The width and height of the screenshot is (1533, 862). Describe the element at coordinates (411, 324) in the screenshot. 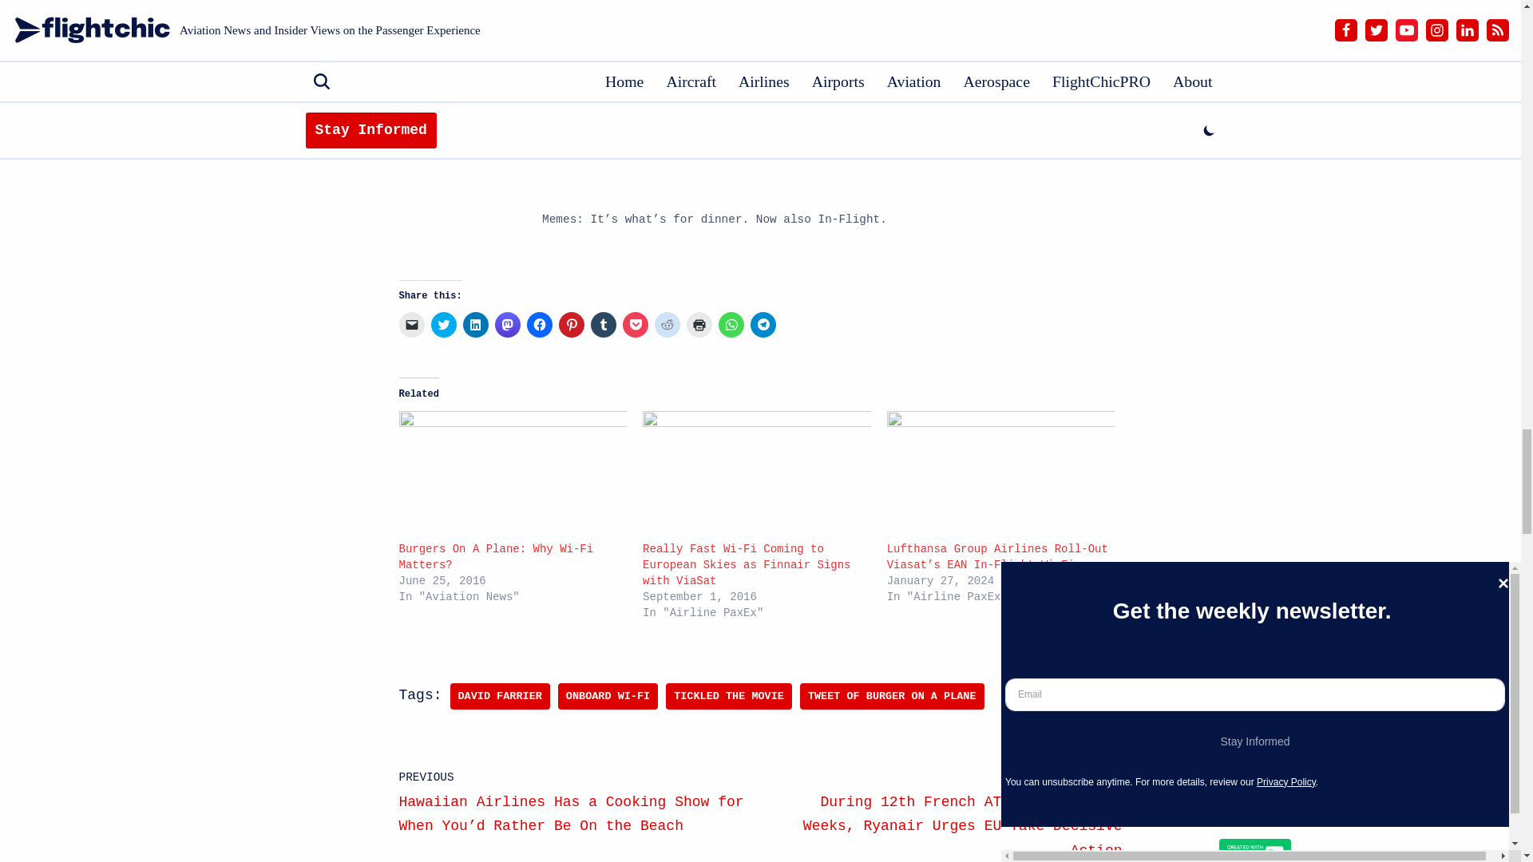

I see `Click to email a link to a friend` at that location.